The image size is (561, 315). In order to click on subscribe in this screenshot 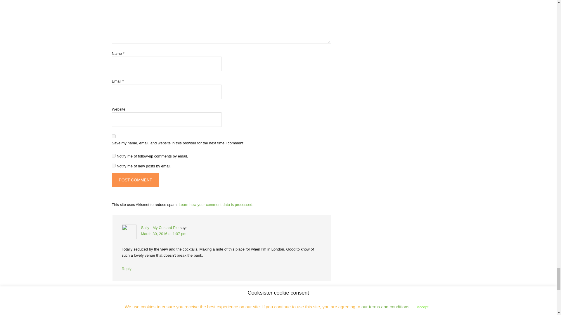, I will do `click(113, 156)`.